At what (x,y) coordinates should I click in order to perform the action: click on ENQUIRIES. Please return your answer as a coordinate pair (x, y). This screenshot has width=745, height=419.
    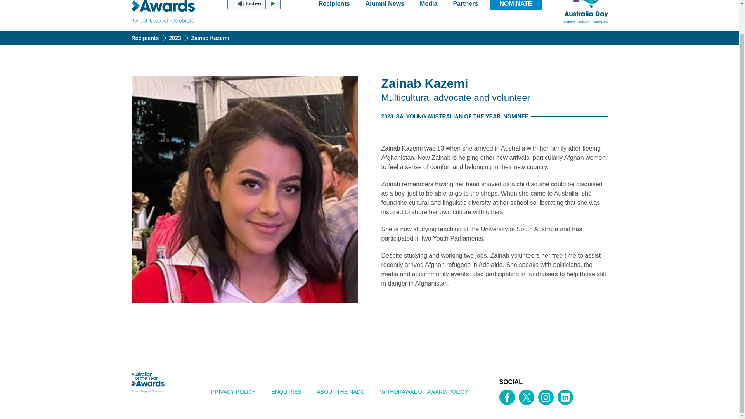
    Looking at the image, I should click on (286, 392).